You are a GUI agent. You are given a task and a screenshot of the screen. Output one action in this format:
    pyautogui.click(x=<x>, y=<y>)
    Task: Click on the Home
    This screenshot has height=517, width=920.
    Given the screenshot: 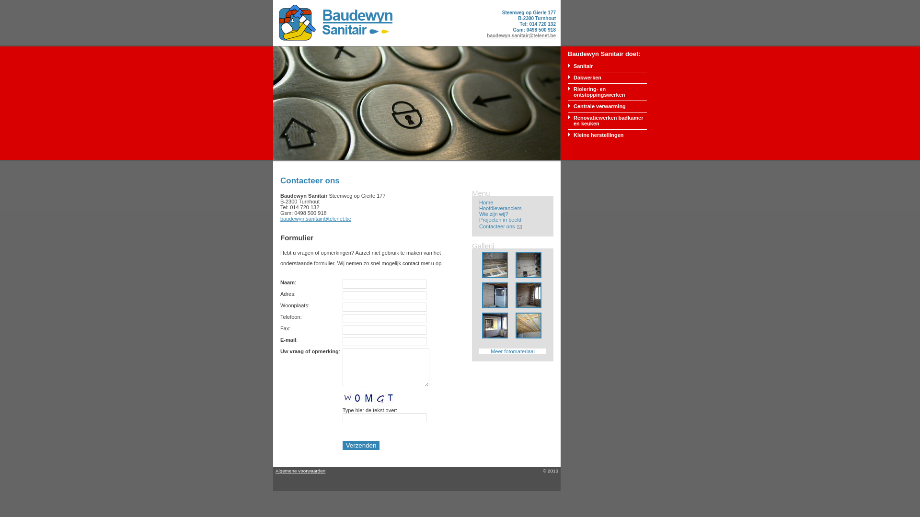 What is the action you would take?
    pyautogui.click(x=486, y=202)
    